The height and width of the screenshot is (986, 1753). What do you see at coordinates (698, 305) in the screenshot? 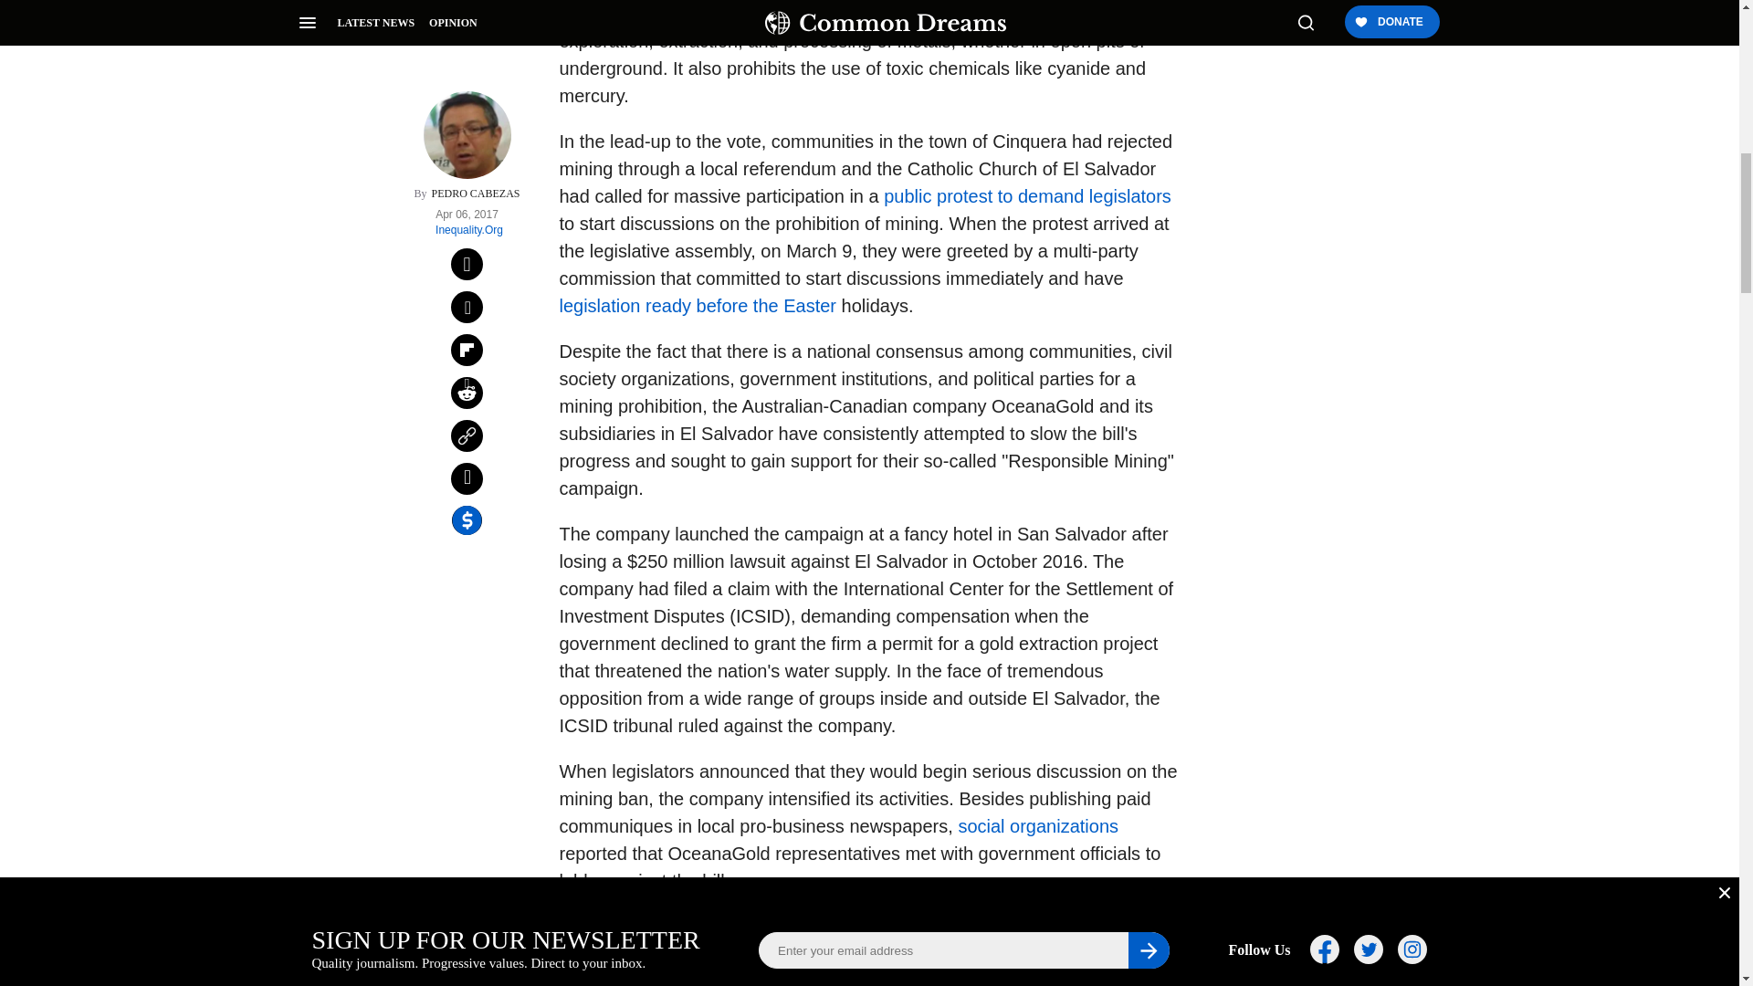
I see `legislation ready before the Easter` at bounding box center [698, 305].